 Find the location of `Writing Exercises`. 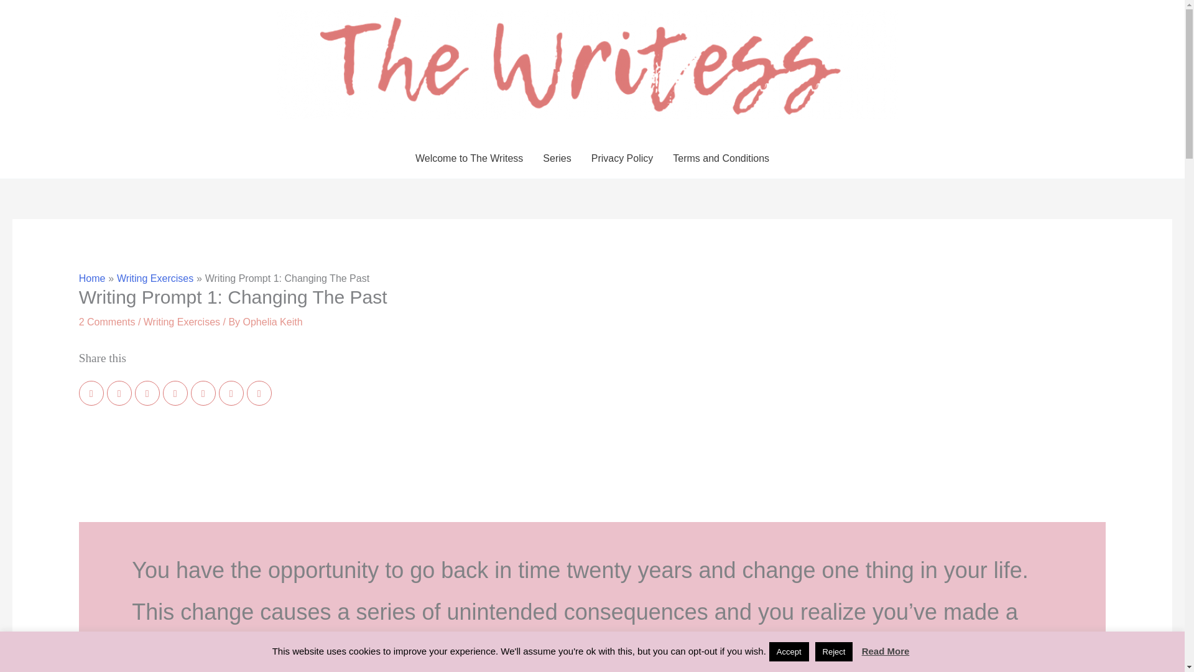

Writing Exercises is located at coordinates (182, 321).